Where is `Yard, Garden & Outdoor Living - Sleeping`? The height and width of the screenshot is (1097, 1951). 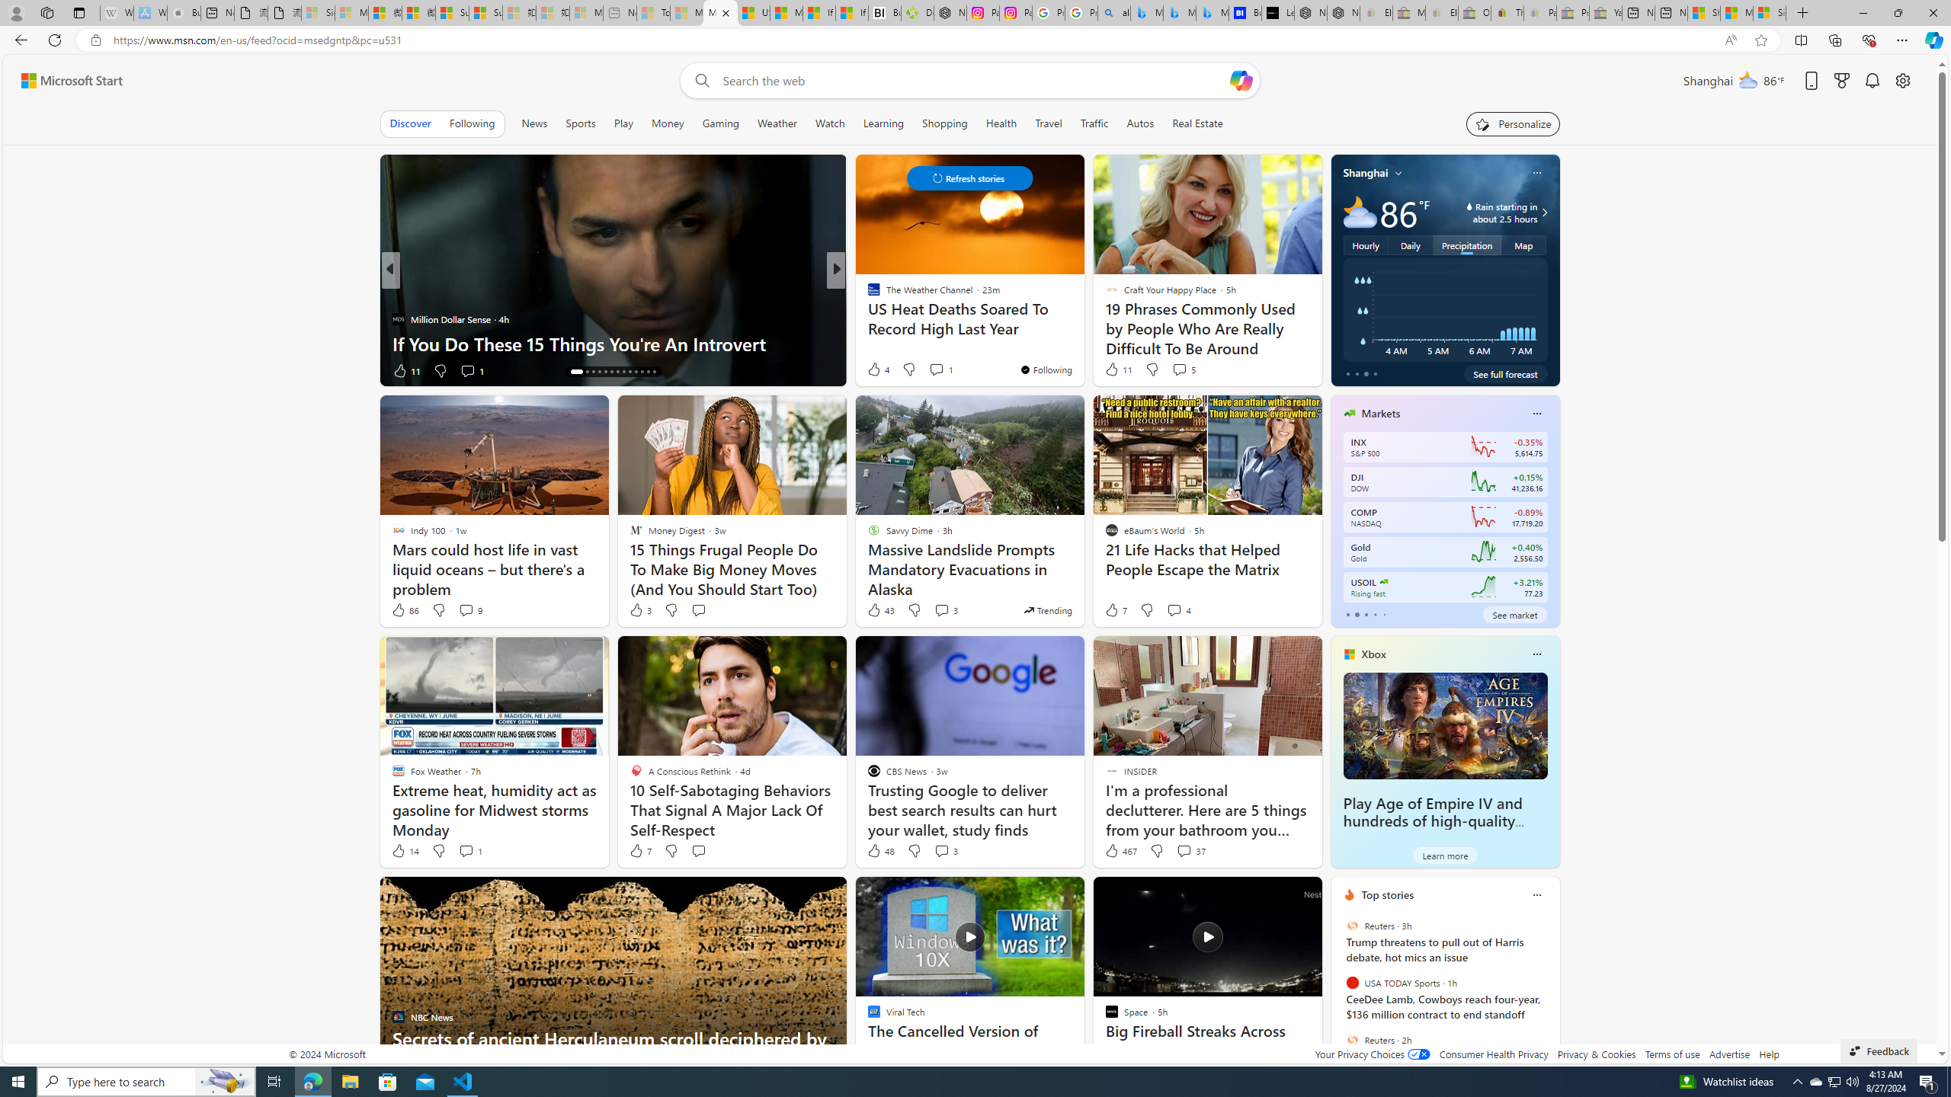 Yard, Garden & Outdoor Living - Sleeping is located at coordinates (1605, 13).